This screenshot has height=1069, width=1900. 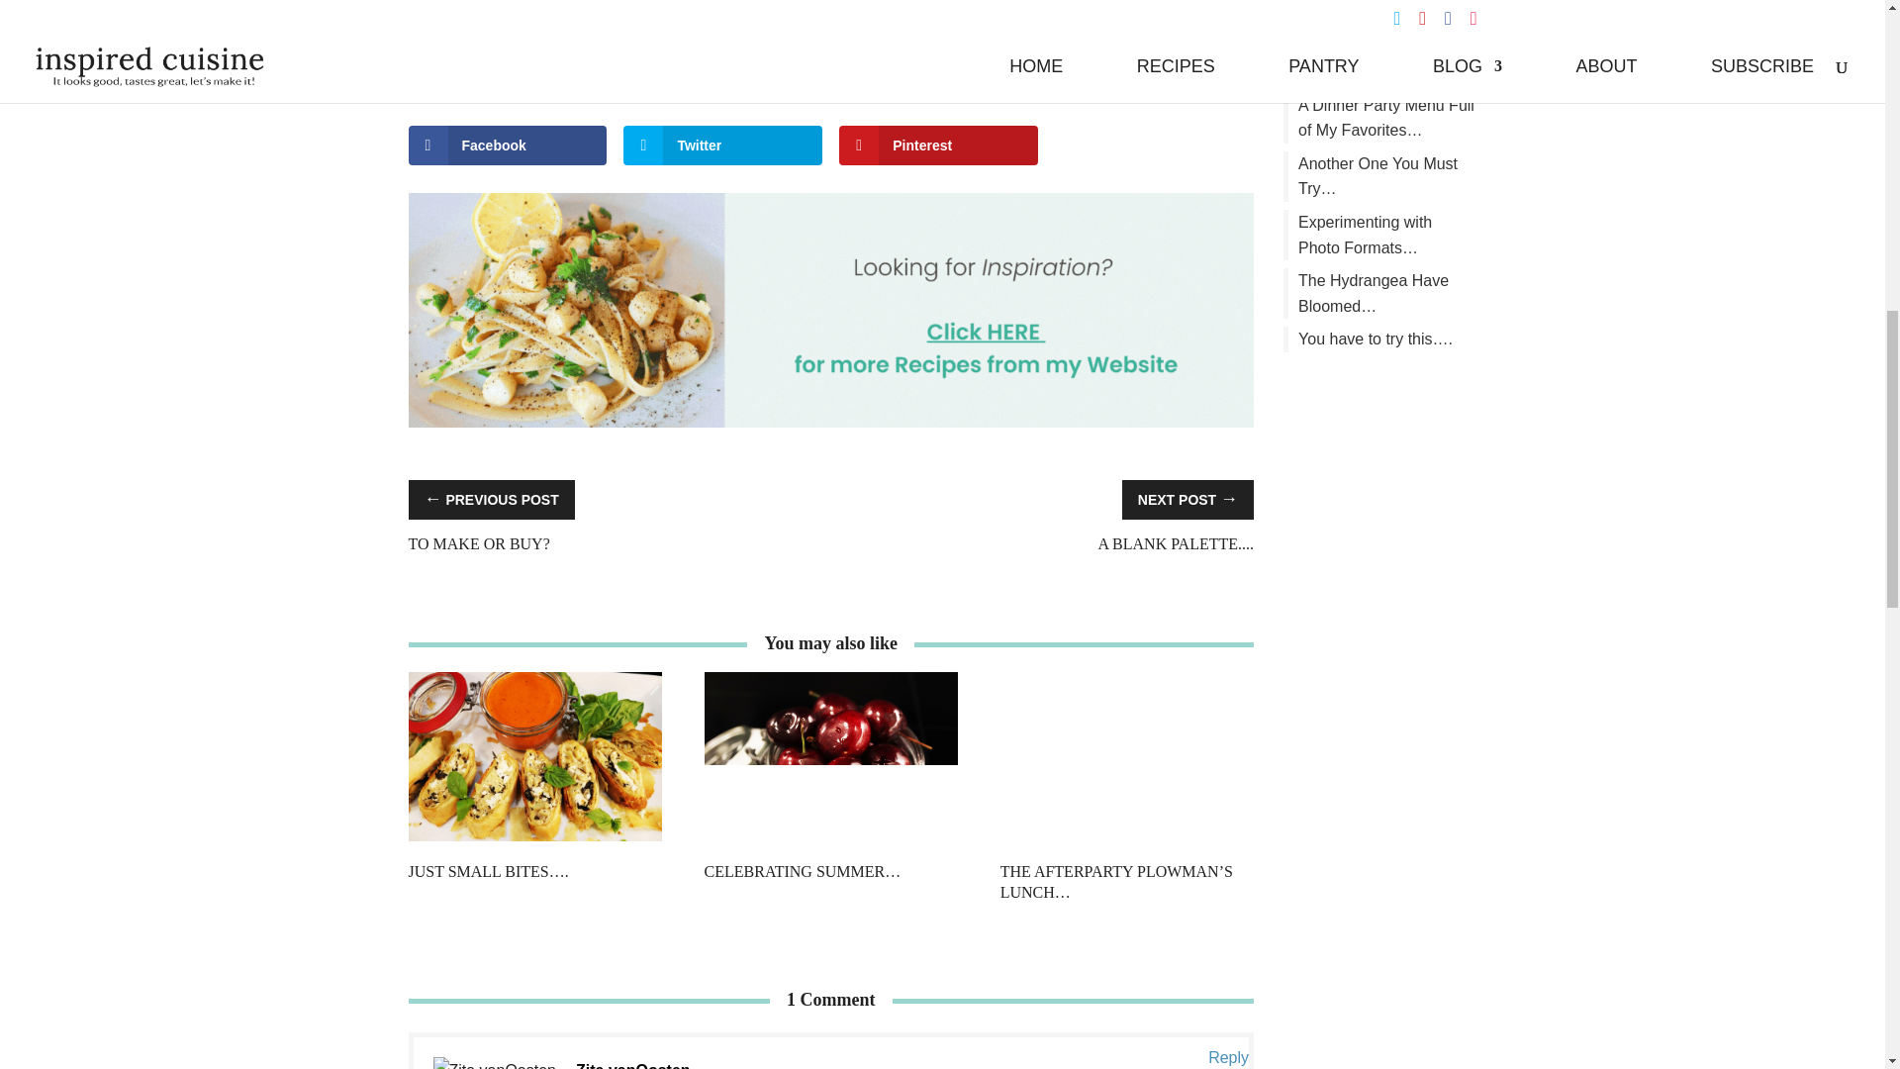 What do you see at coordinates (722, 146) in the screenshot?
I see `Twitter` at bounding box center [722, 146].